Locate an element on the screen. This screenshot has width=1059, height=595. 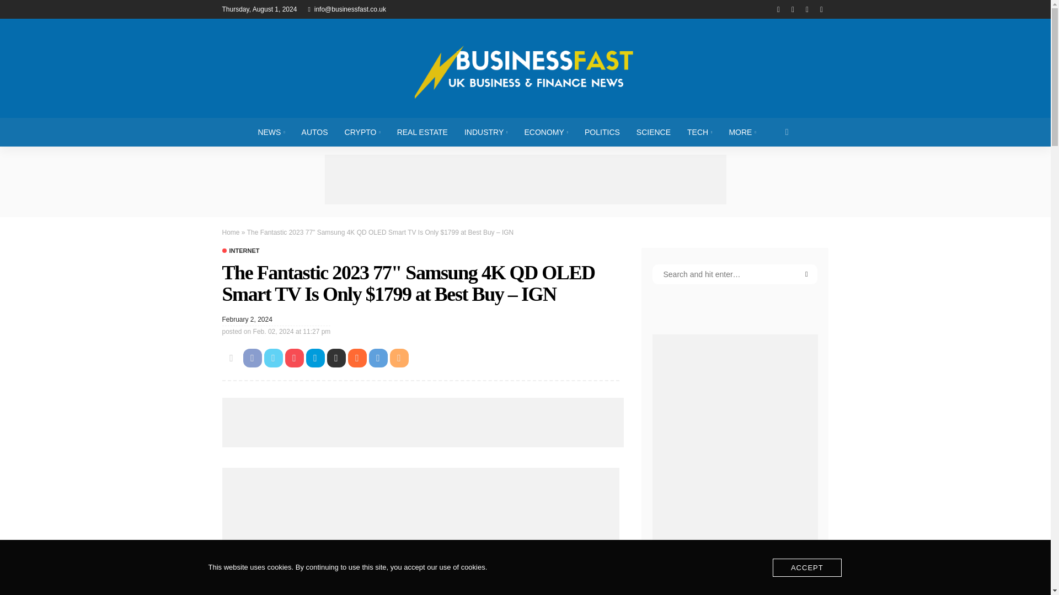
INDUSTRY is located at coordinates (486, 132).